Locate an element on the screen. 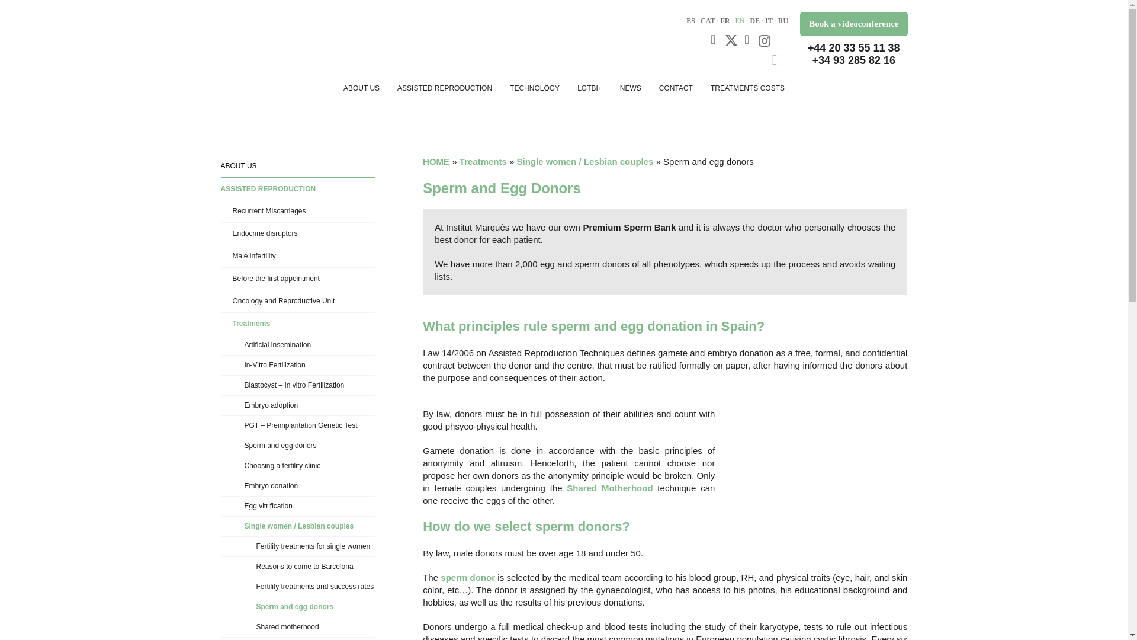 The width and height of the screenshot is (1137, 640). ABOUT US is located at coordinates (361, 88).